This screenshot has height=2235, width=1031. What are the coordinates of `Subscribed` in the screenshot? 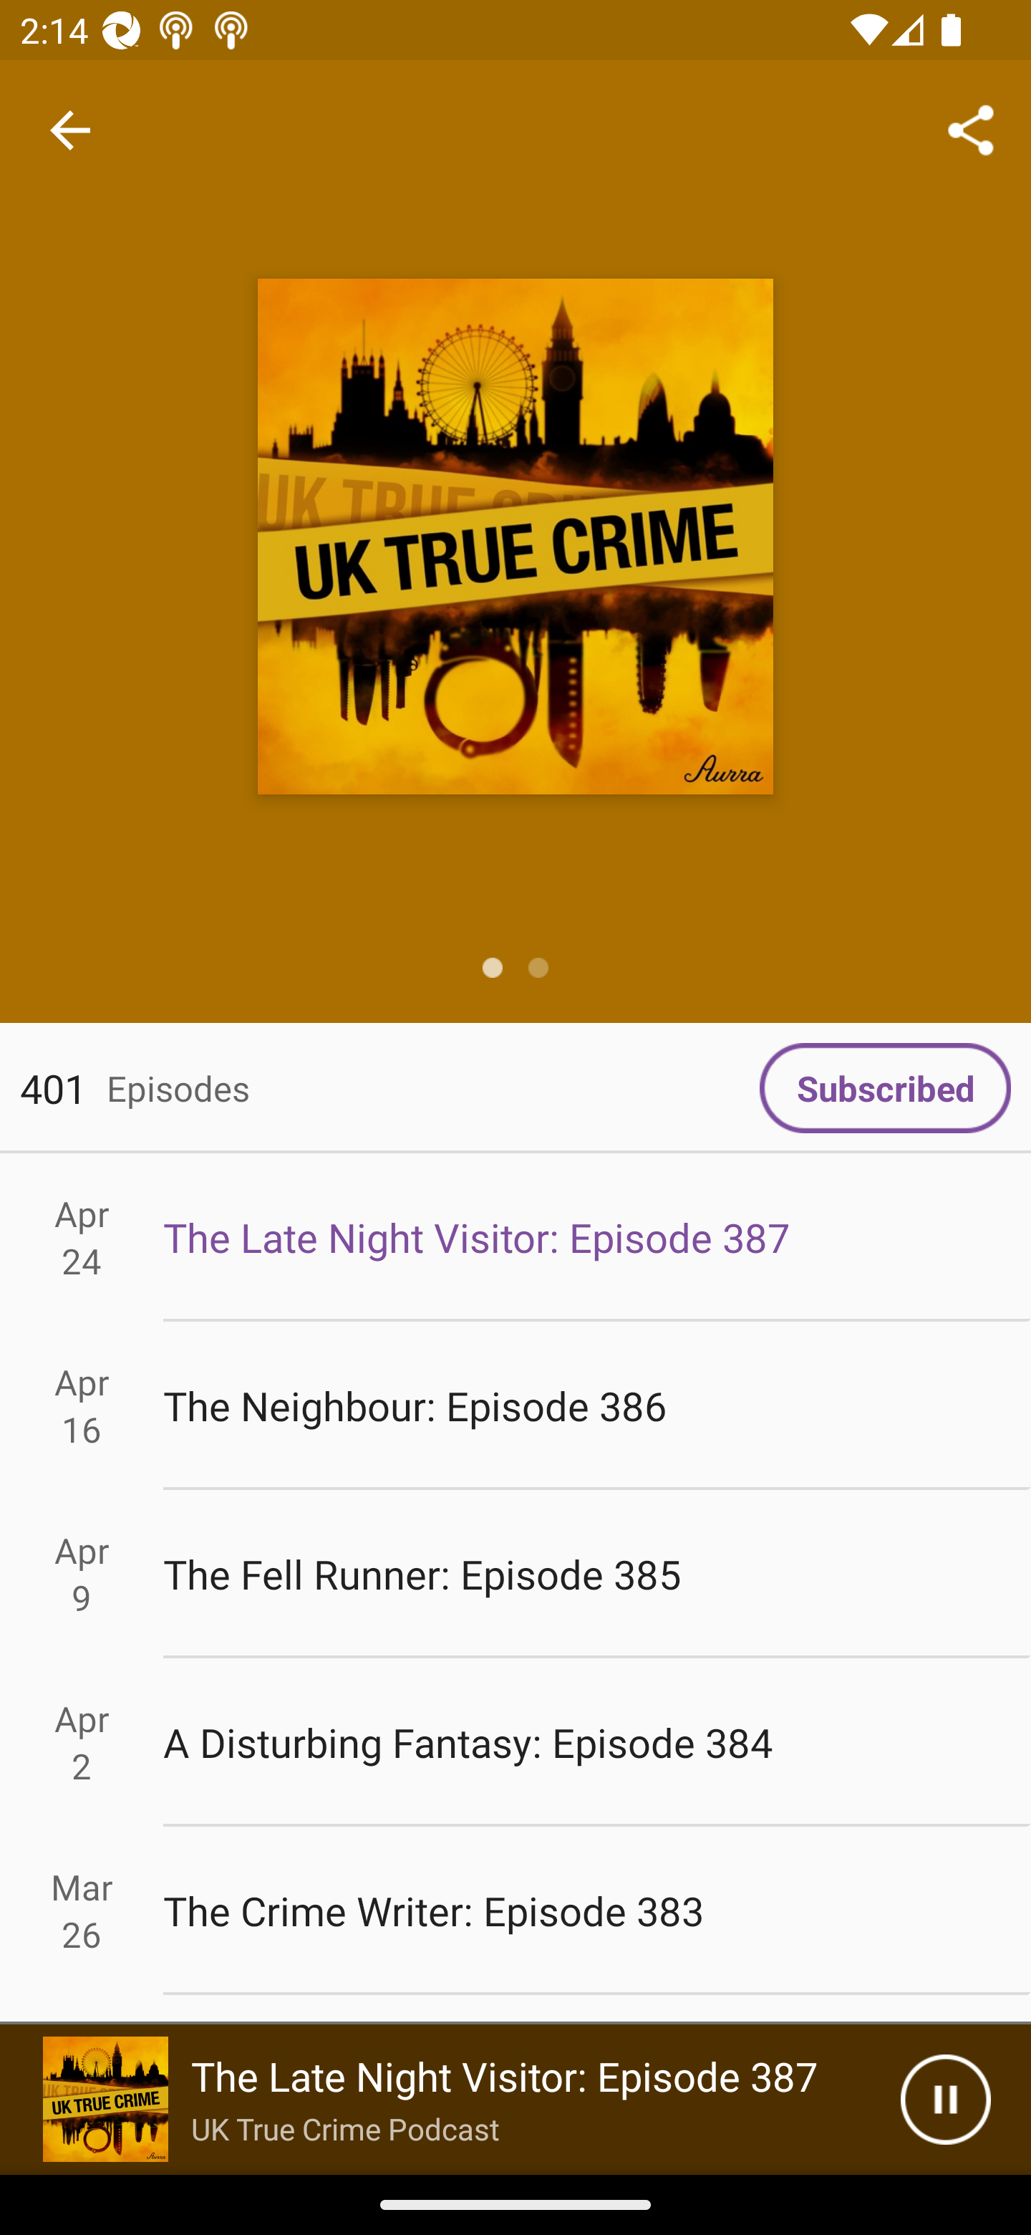 It's located at (885, 1088).